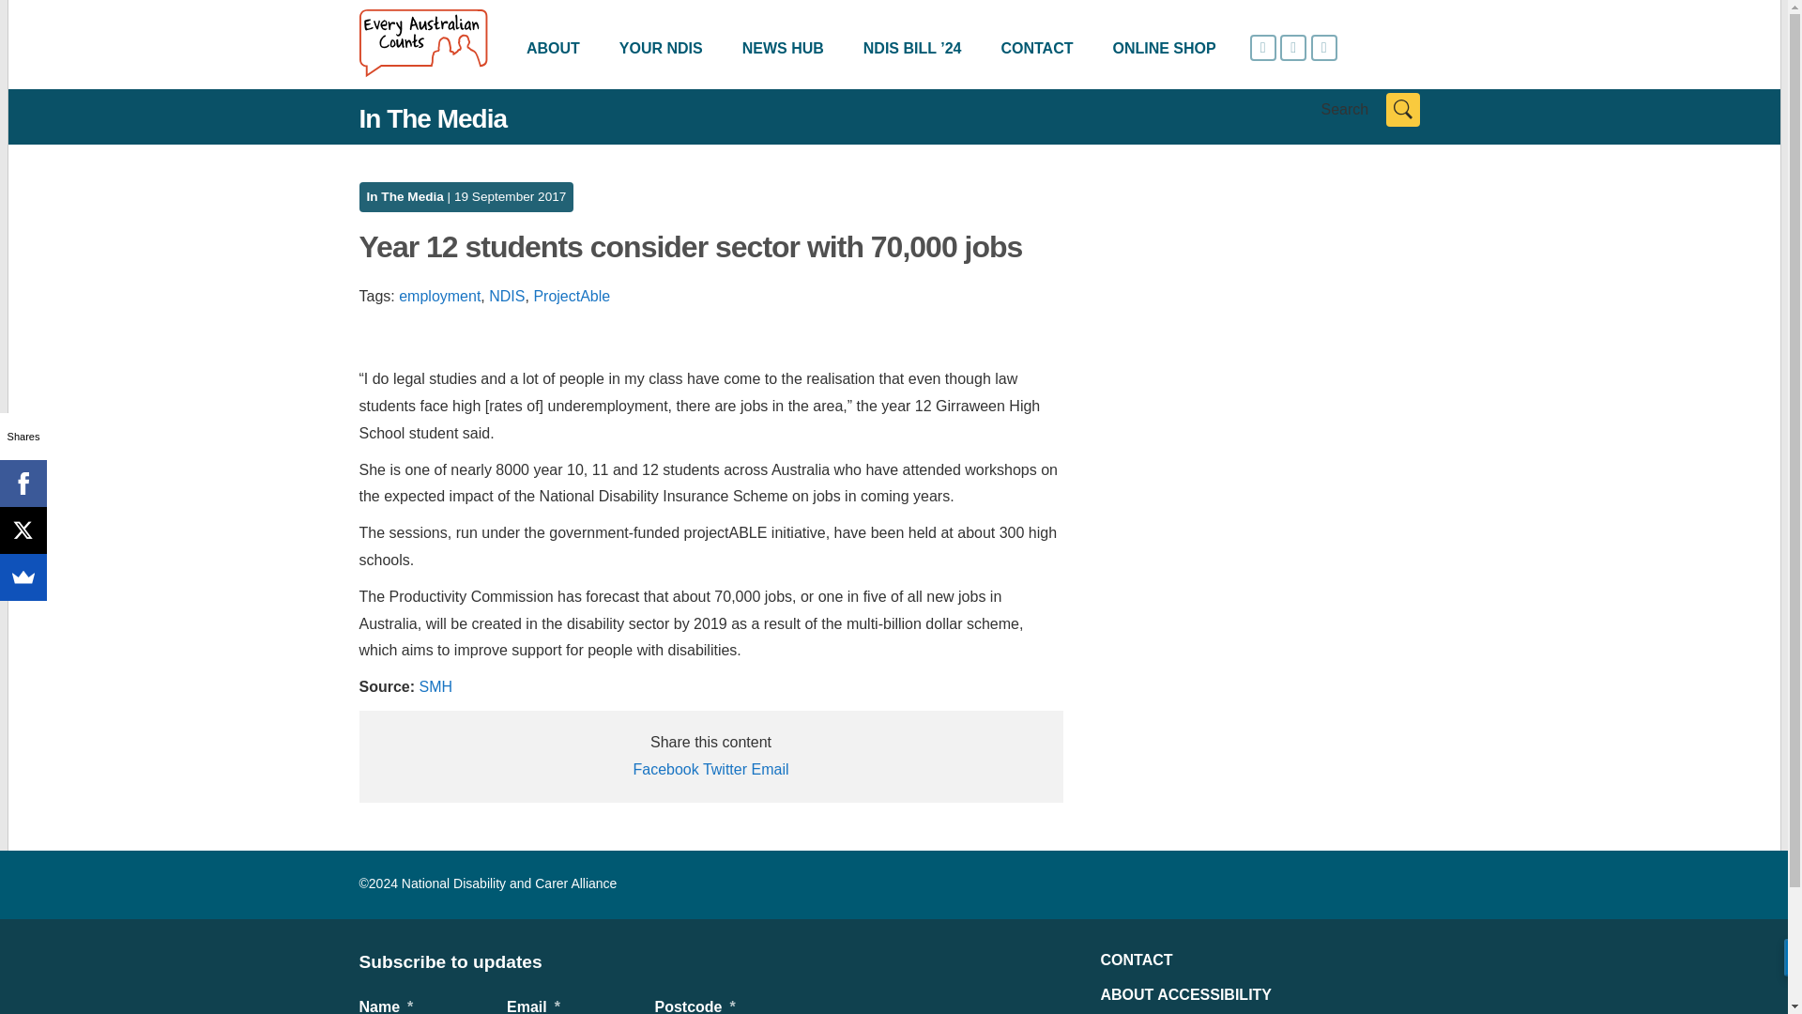  What do you see at coordinates (23, 576) in the screenshot?
I see `SumoMe` at bounding box center [23, 576].